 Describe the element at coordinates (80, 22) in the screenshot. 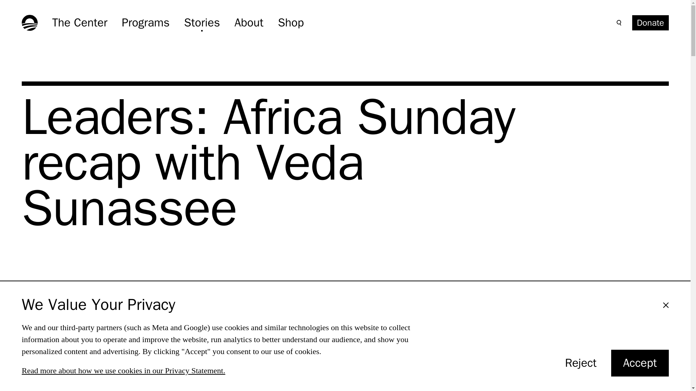

I see `Programs` at that location.